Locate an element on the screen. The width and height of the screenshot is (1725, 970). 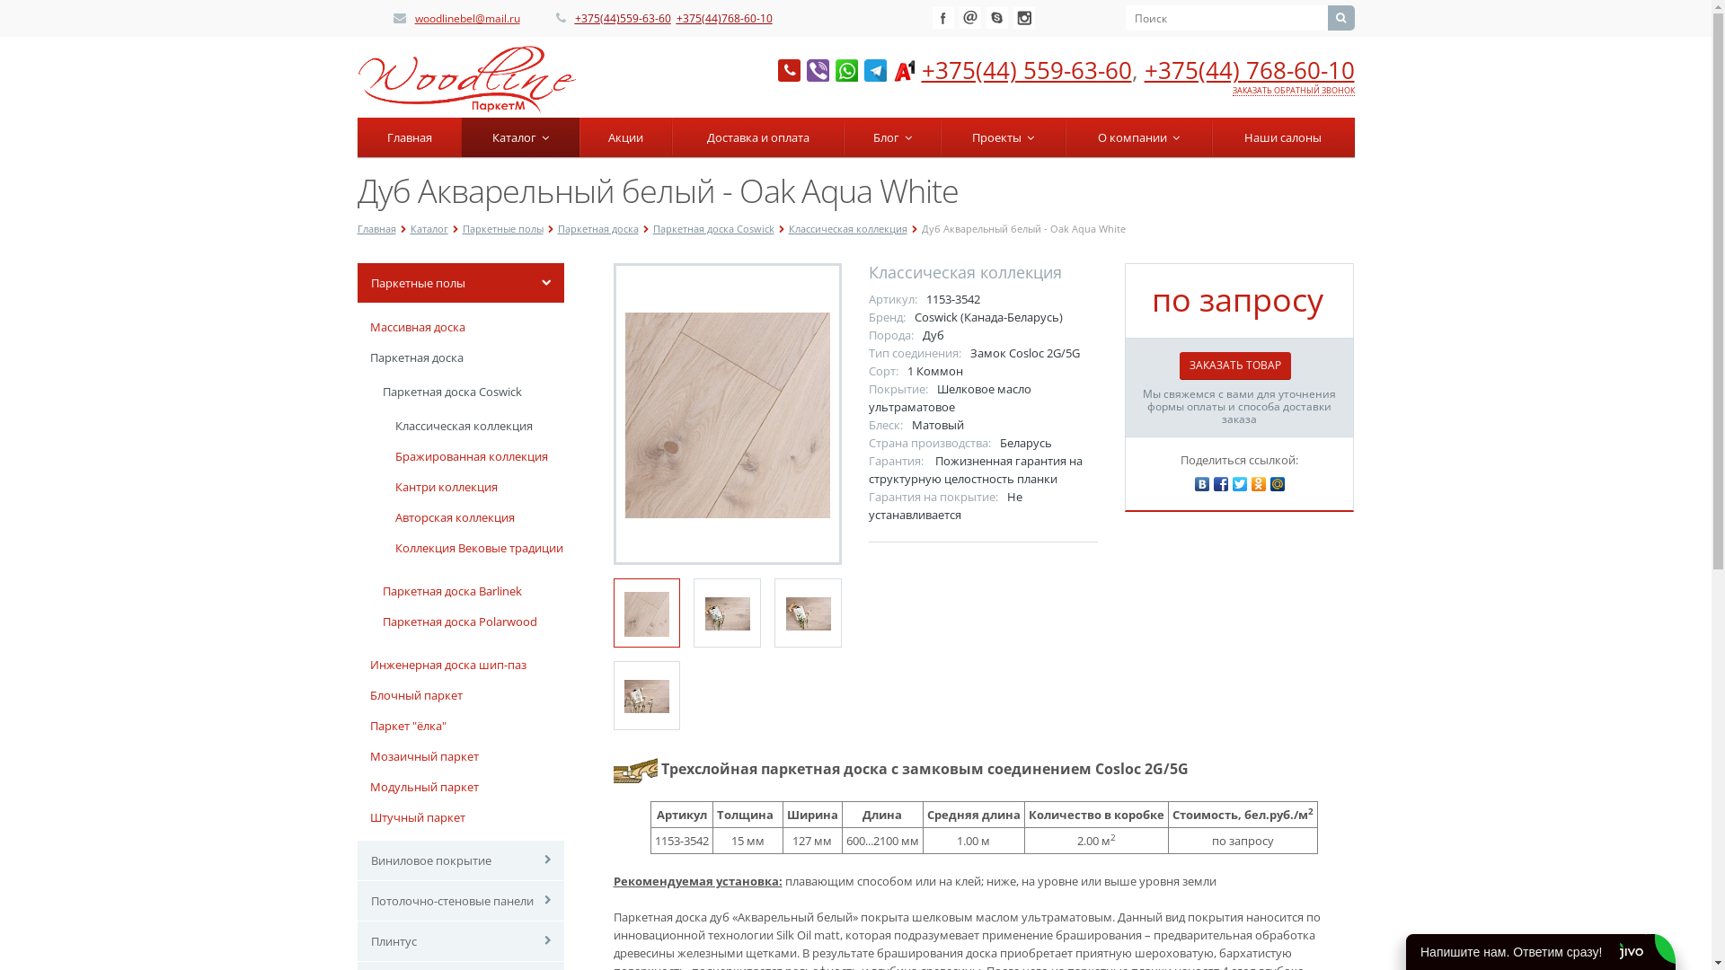
telegram_icon.png is located at coordinates (875, 70).